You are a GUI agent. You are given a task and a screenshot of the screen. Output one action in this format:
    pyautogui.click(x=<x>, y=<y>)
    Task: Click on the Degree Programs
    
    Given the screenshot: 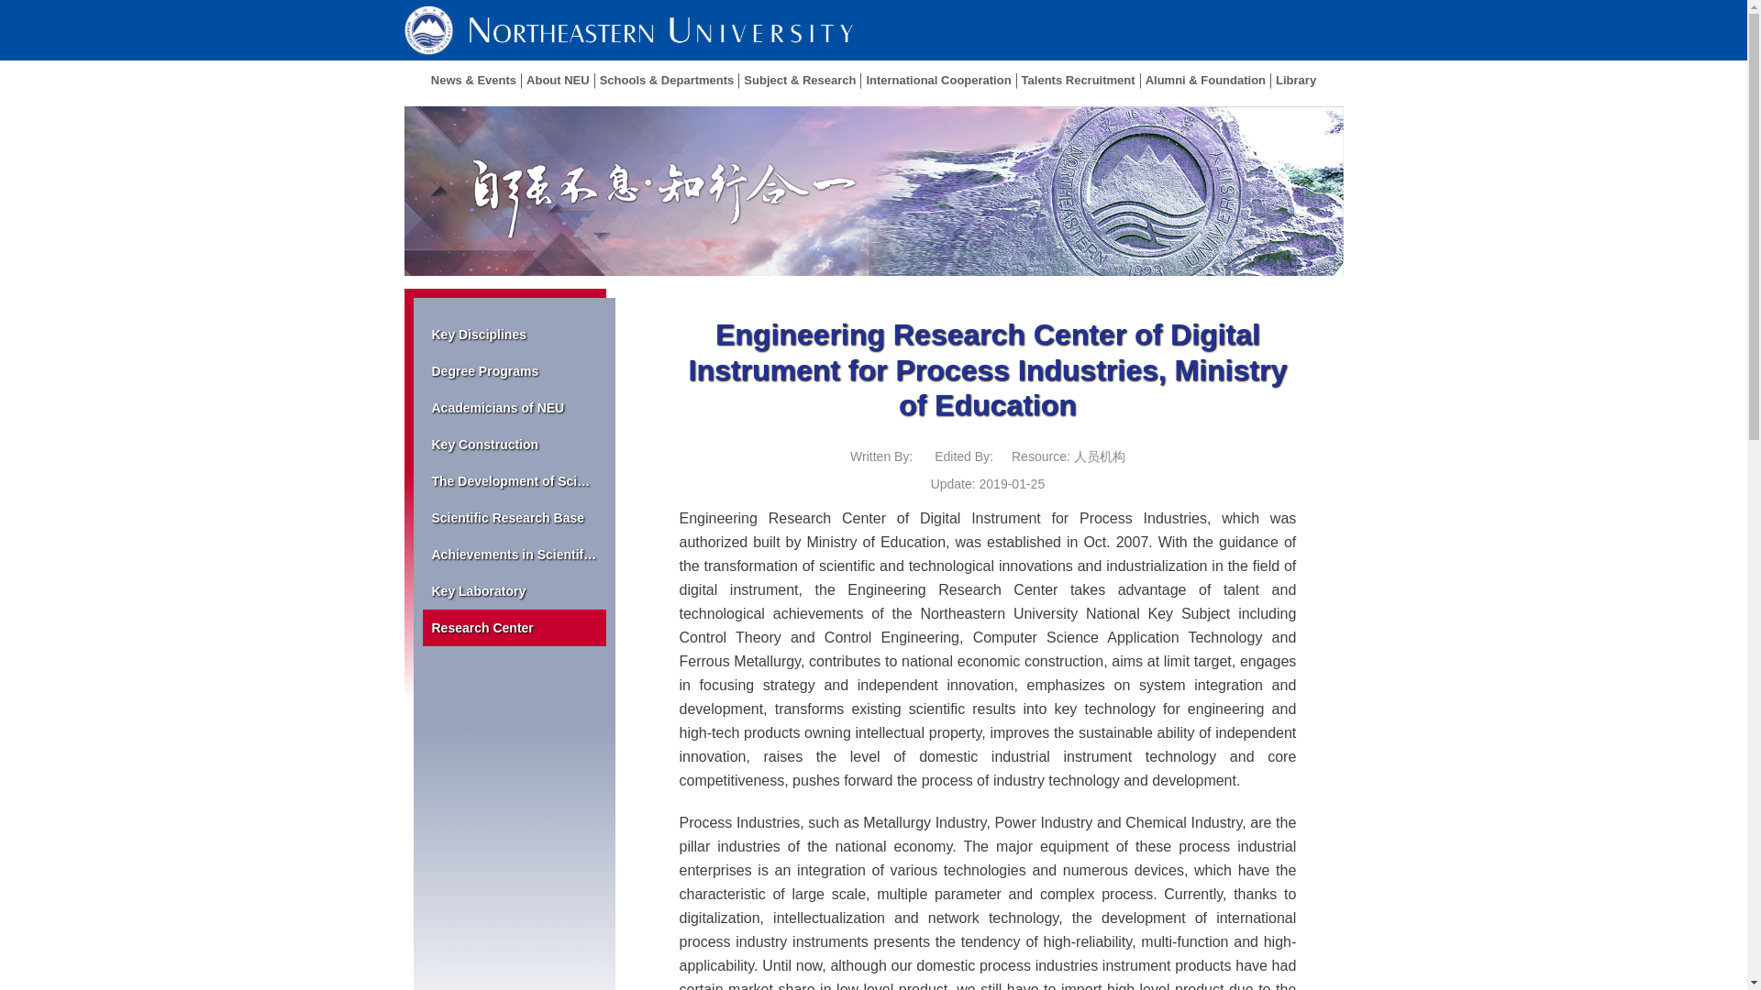 What is the action you would take?
    pyautogui.click(x=514, y=370)
    